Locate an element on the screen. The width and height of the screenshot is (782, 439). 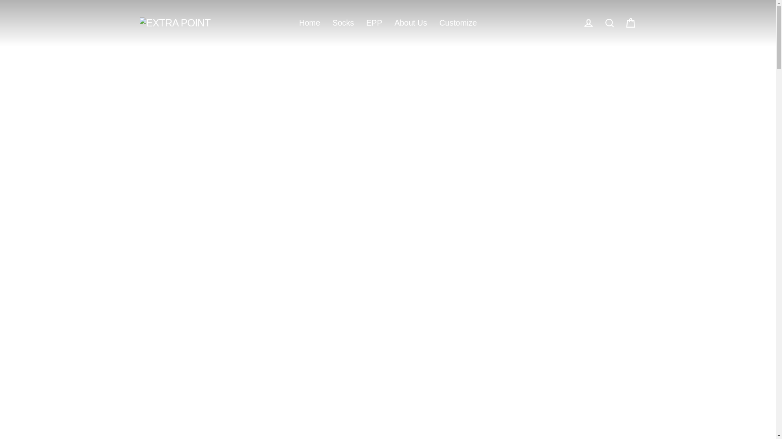
Log in is located at coordinates (588, 23).